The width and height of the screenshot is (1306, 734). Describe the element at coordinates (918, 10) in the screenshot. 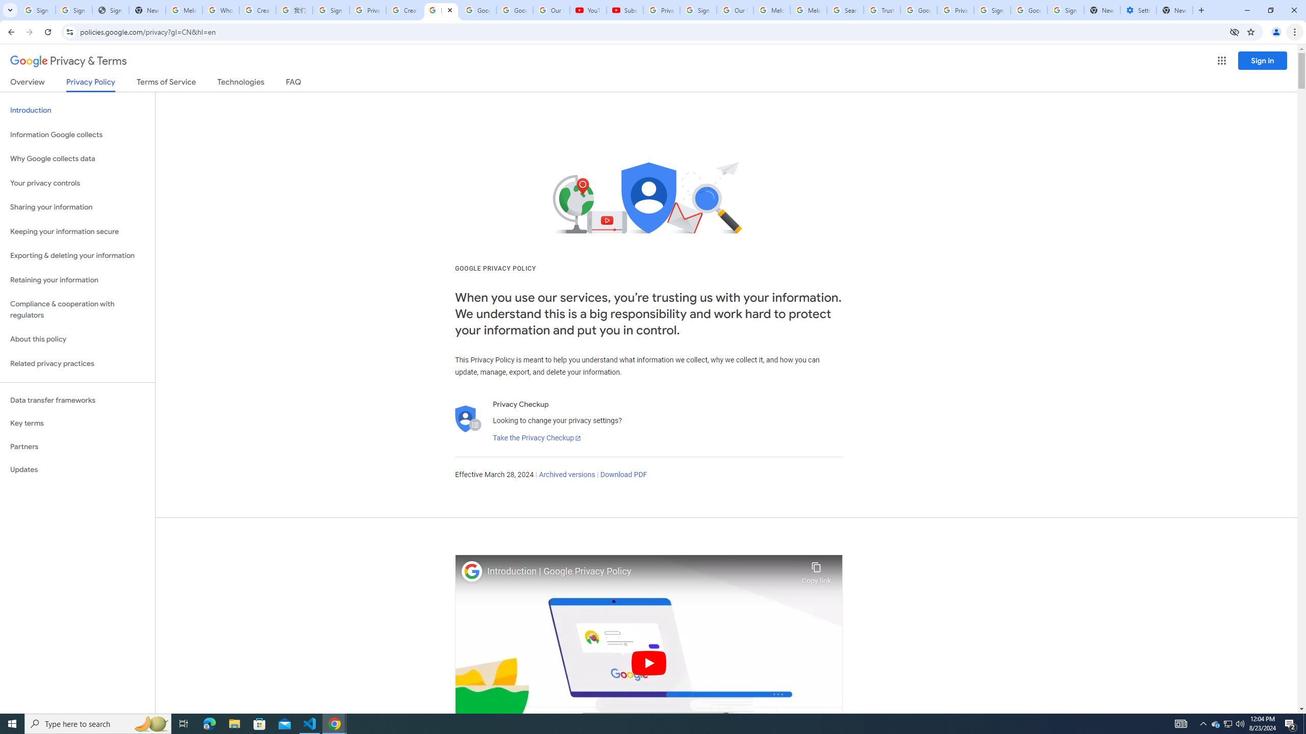

I see `Google Ads - Sign in` at that location.